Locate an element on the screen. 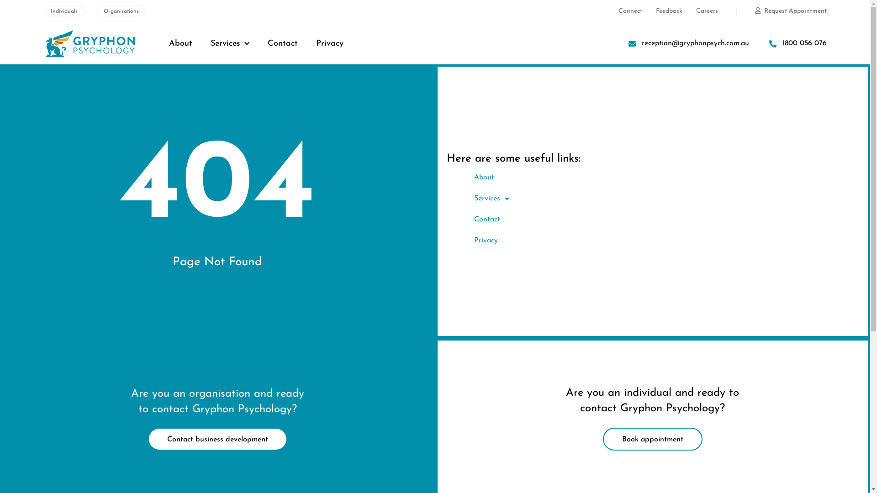 The height and width of the screenshot is (493, 877). Book appointment is located at coordinates (653, 439).